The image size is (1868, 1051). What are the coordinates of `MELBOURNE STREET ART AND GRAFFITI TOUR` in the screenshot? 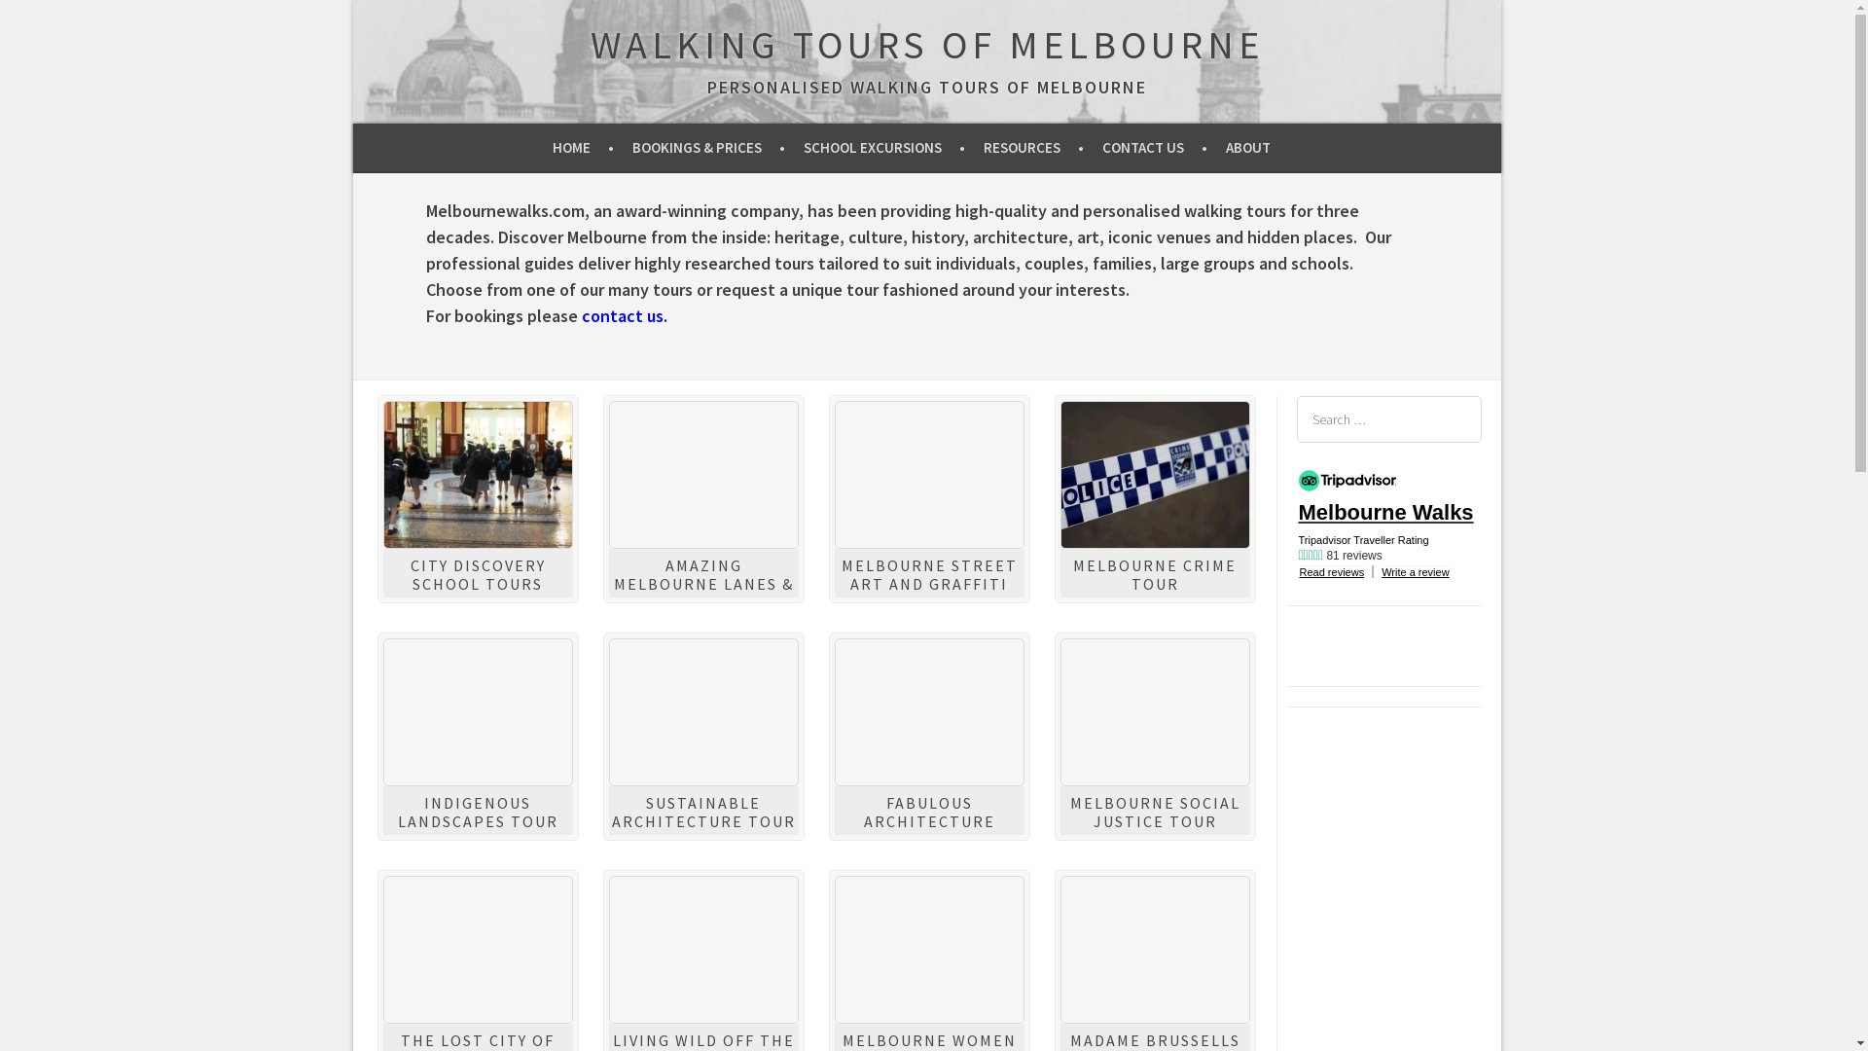 It's located at (928, 584).